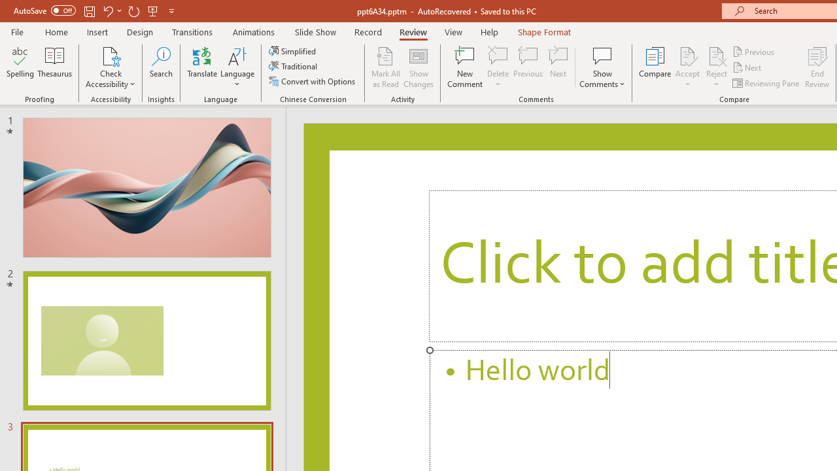 This screenshot has width=837, height=471. I want to click on Thesaurus..., so click(55, 67).